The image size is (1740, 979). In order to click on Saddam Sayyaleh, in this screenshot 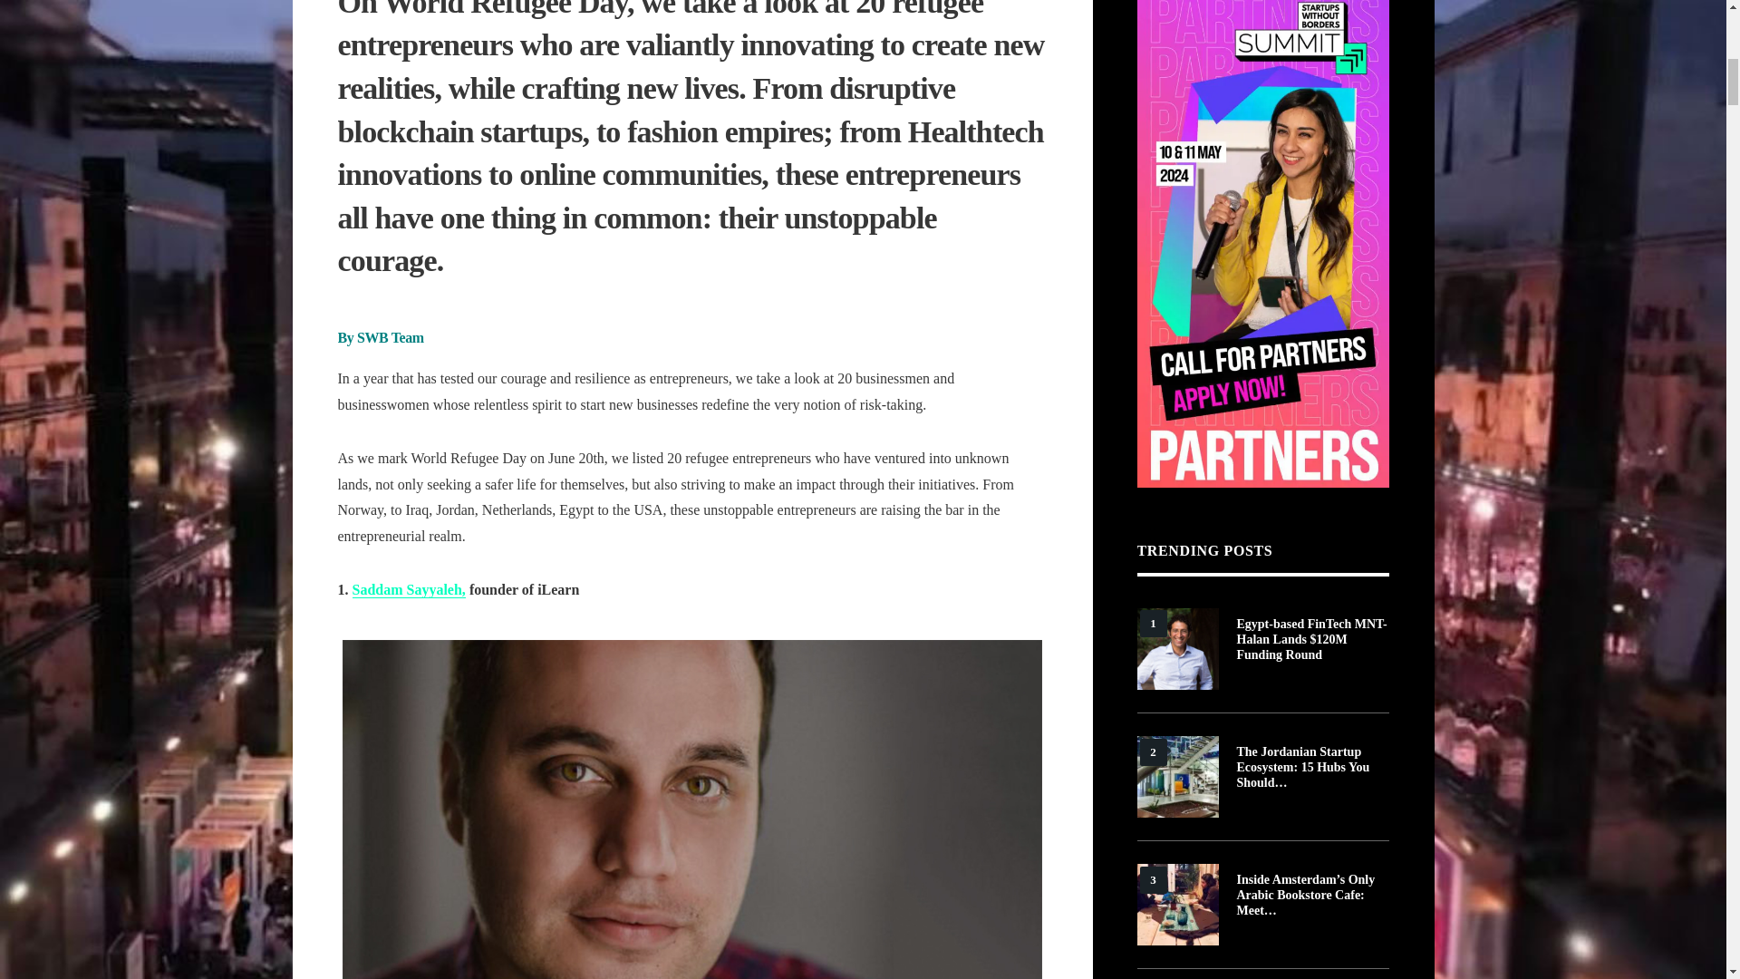, I will do `click(408, 589)`.